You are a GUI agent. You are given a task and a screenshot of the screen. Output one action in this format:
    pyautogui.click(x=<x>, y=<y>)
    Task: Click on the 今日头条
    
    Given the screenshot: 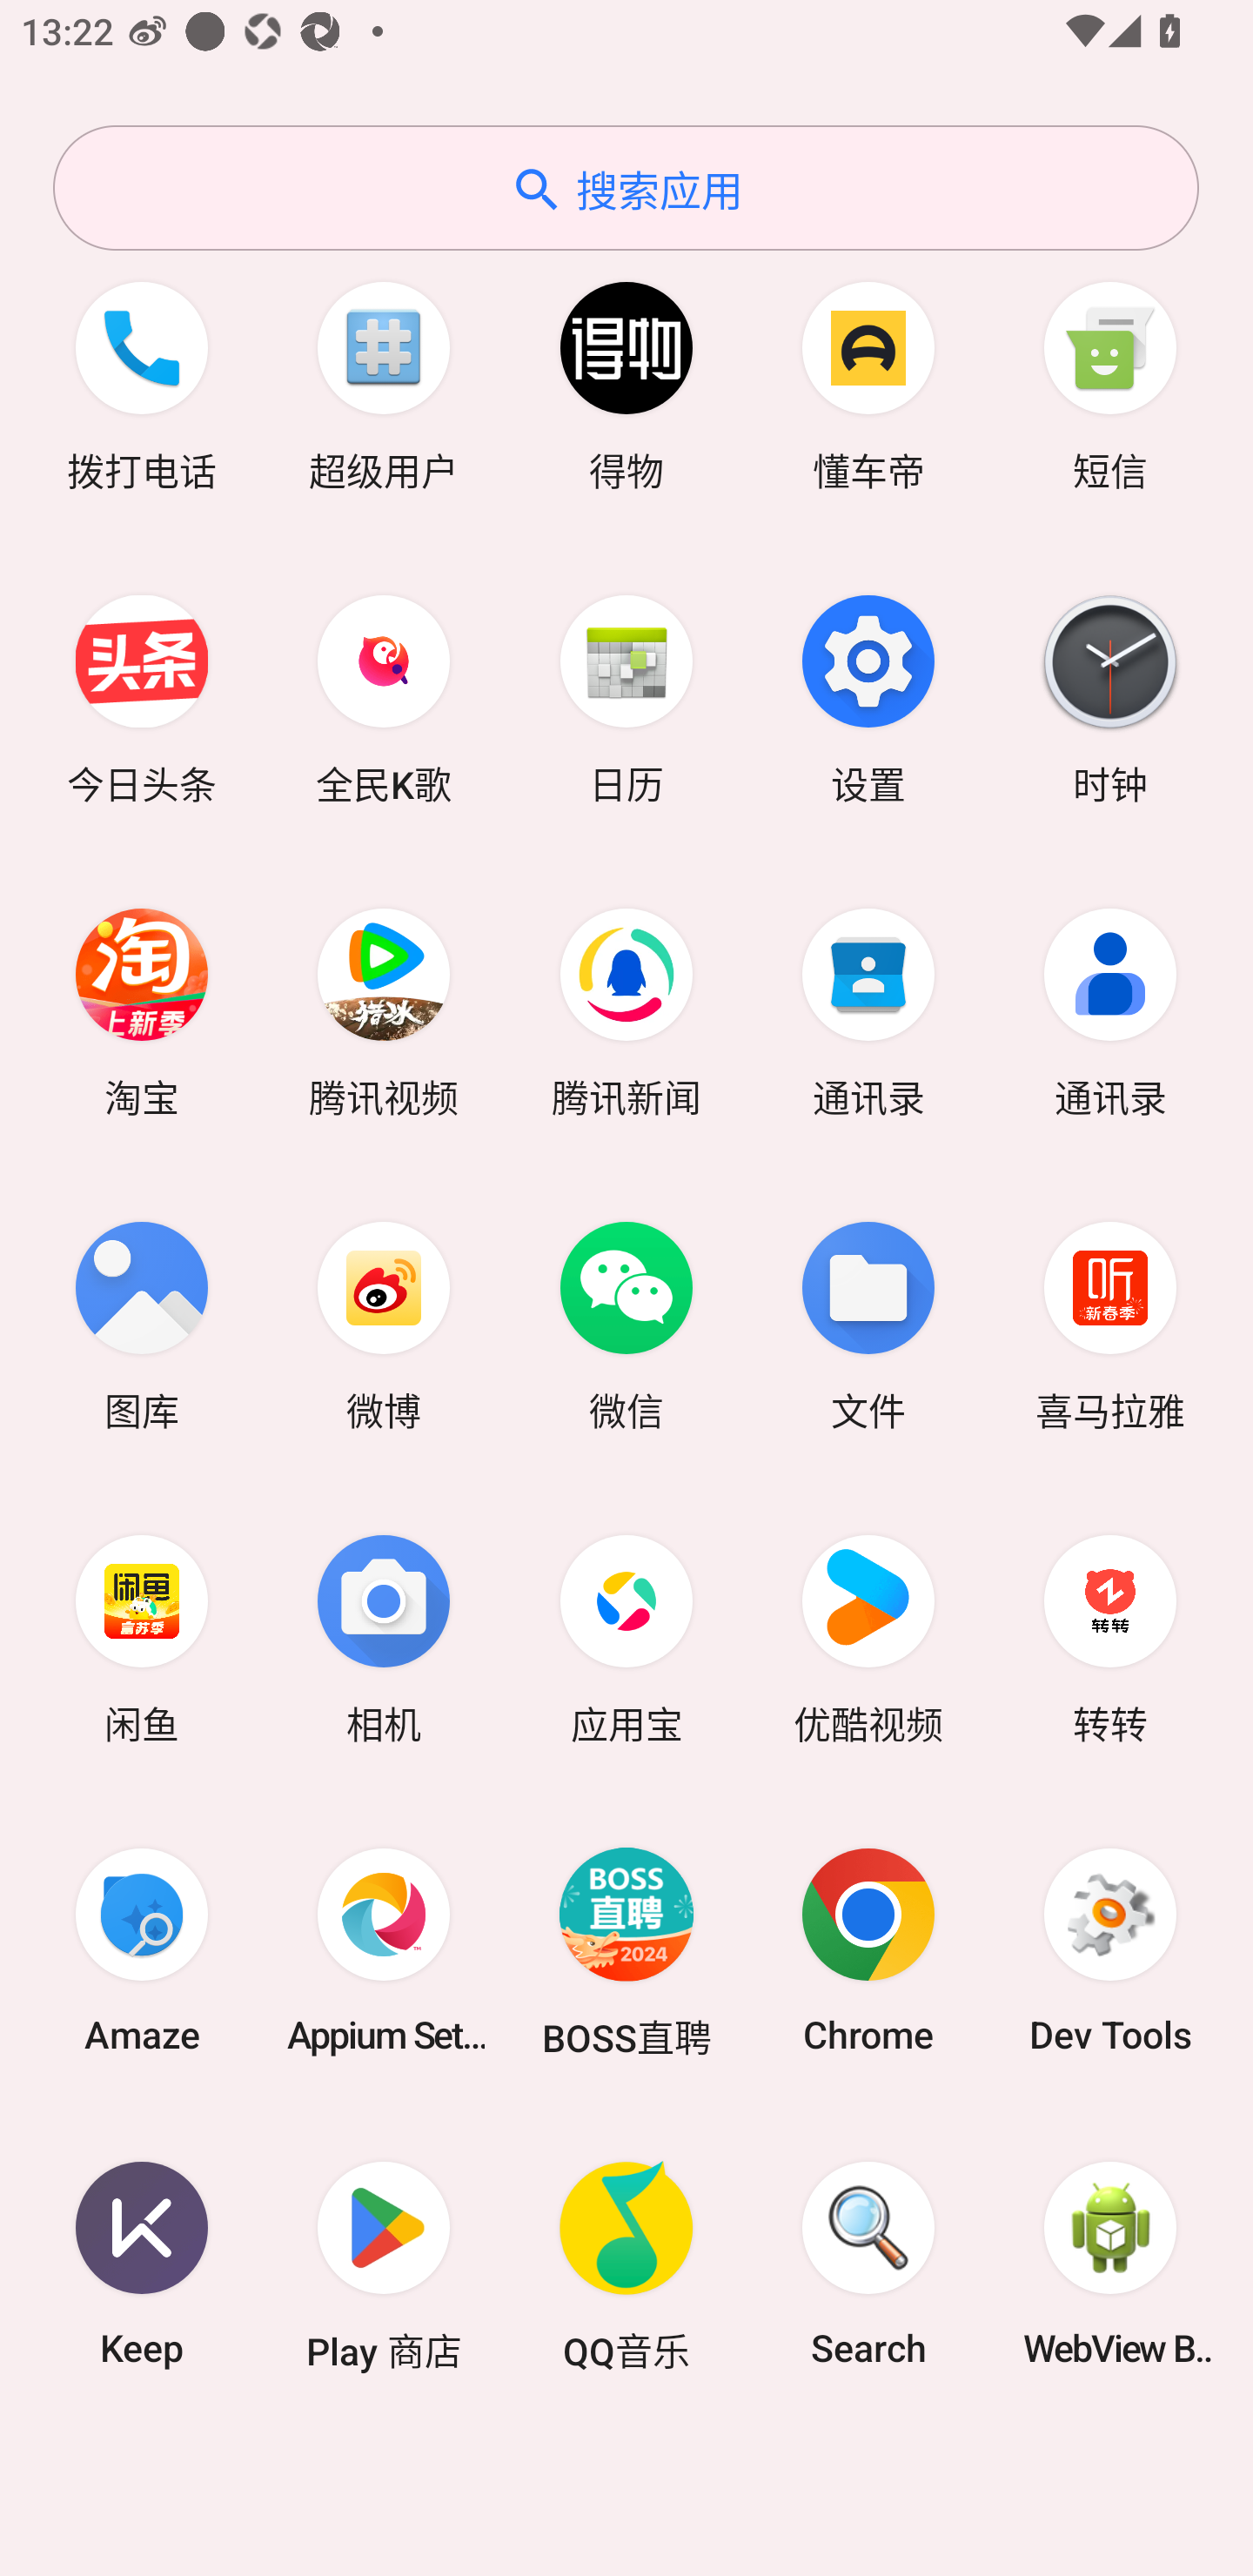 What is the action you would take?
    pyautogui.click(x=142, y=696)
    